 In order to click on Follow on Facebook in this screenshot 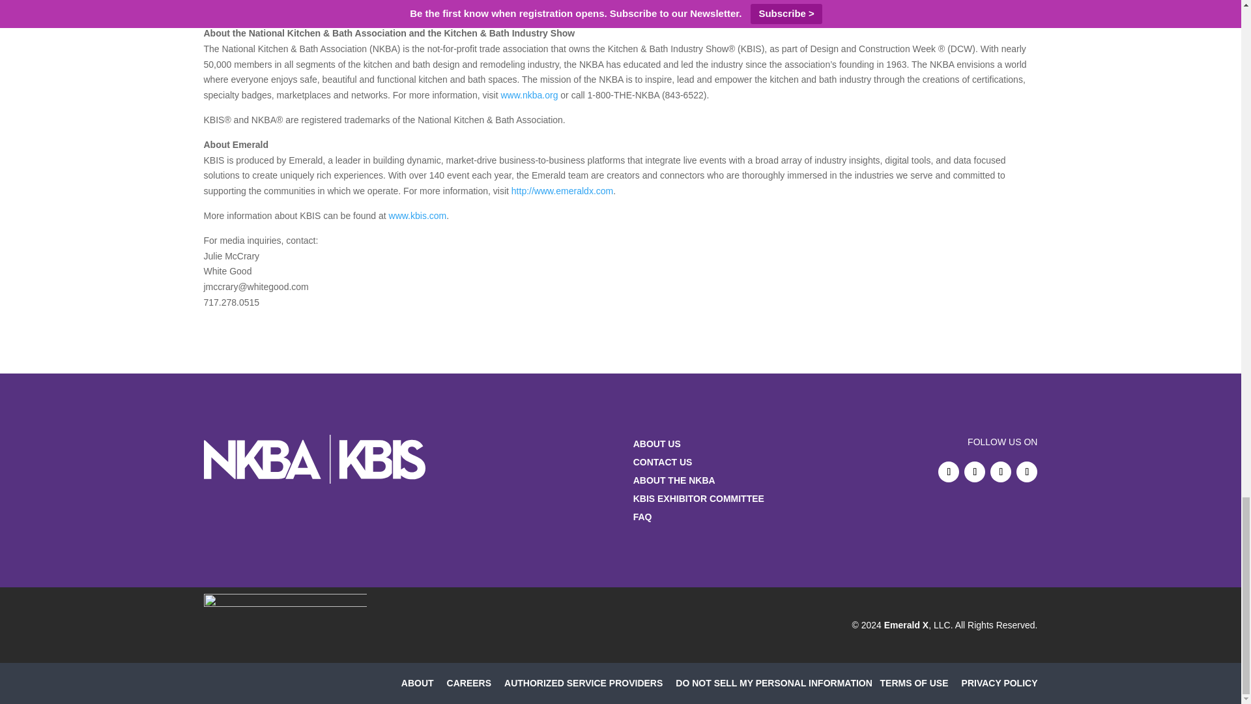, I will do `click(949, 472)`.